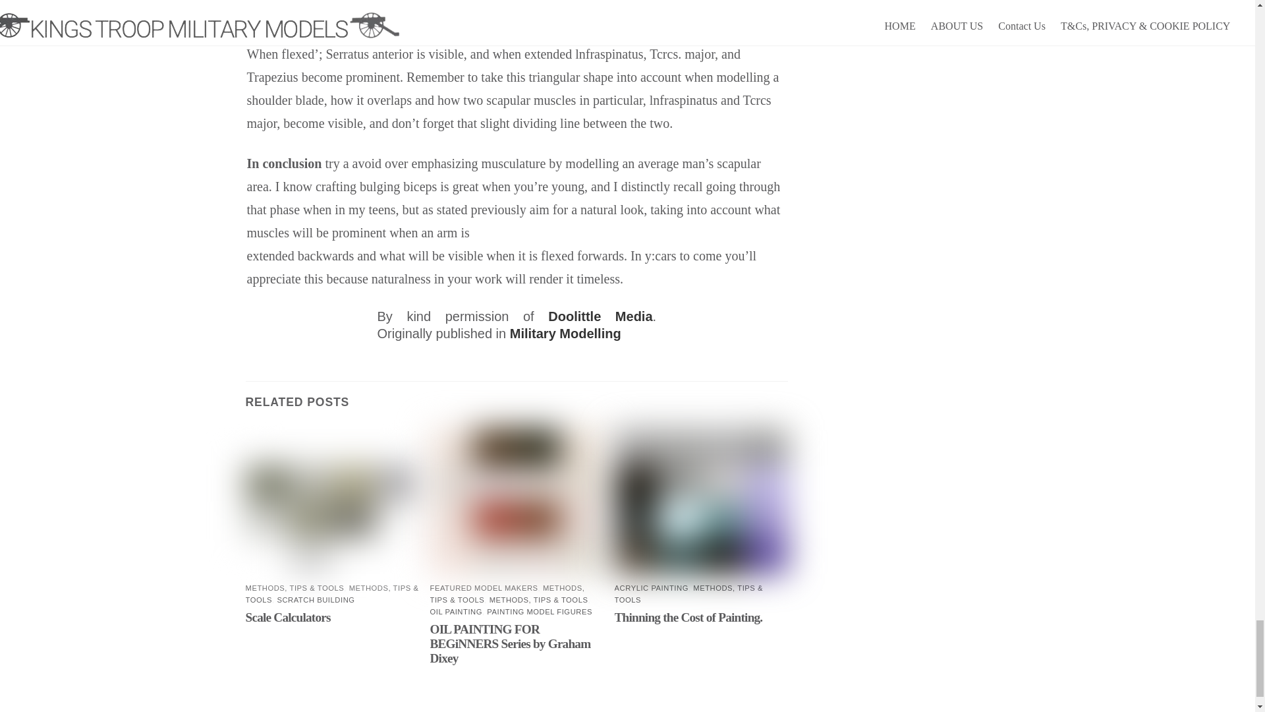 This screenshot has height=712, width=1265. I want to click on FEATURED MODEL MAKERS, so click(484, 587).